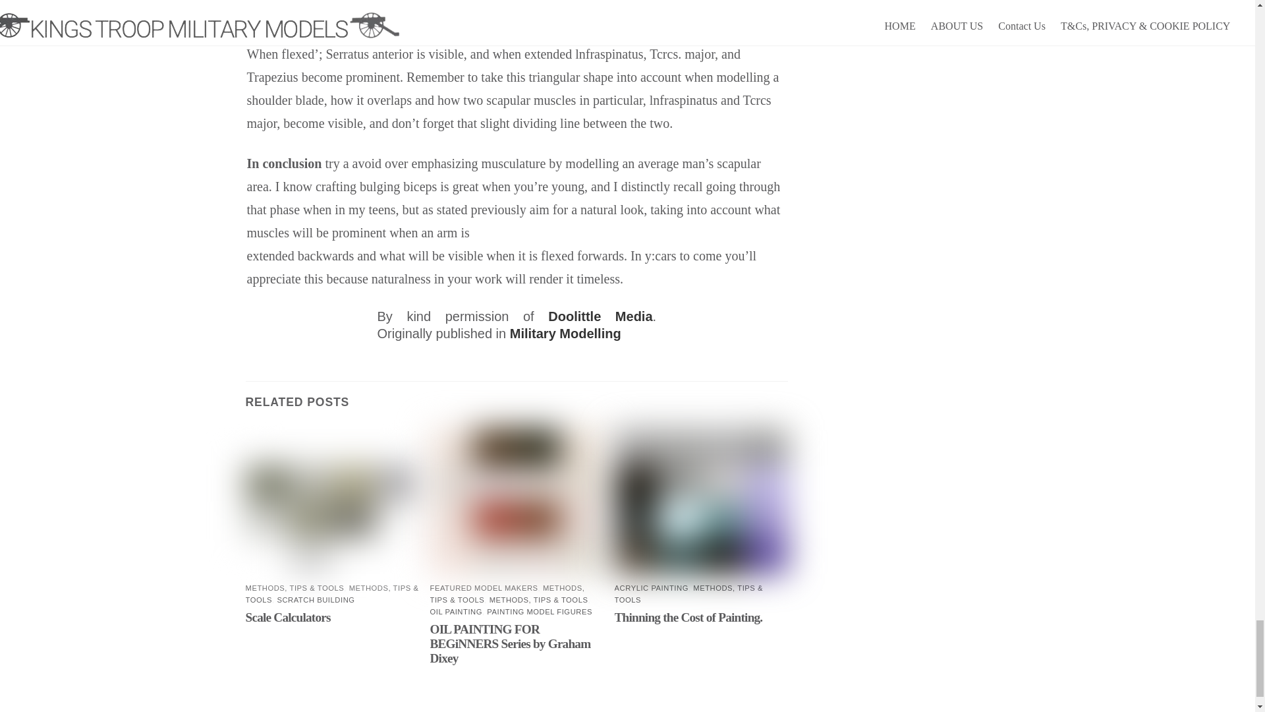 This screenshot has height=712, width=1265. I want to click on FEATURED MODEL MAKERS, so click(484, 587).